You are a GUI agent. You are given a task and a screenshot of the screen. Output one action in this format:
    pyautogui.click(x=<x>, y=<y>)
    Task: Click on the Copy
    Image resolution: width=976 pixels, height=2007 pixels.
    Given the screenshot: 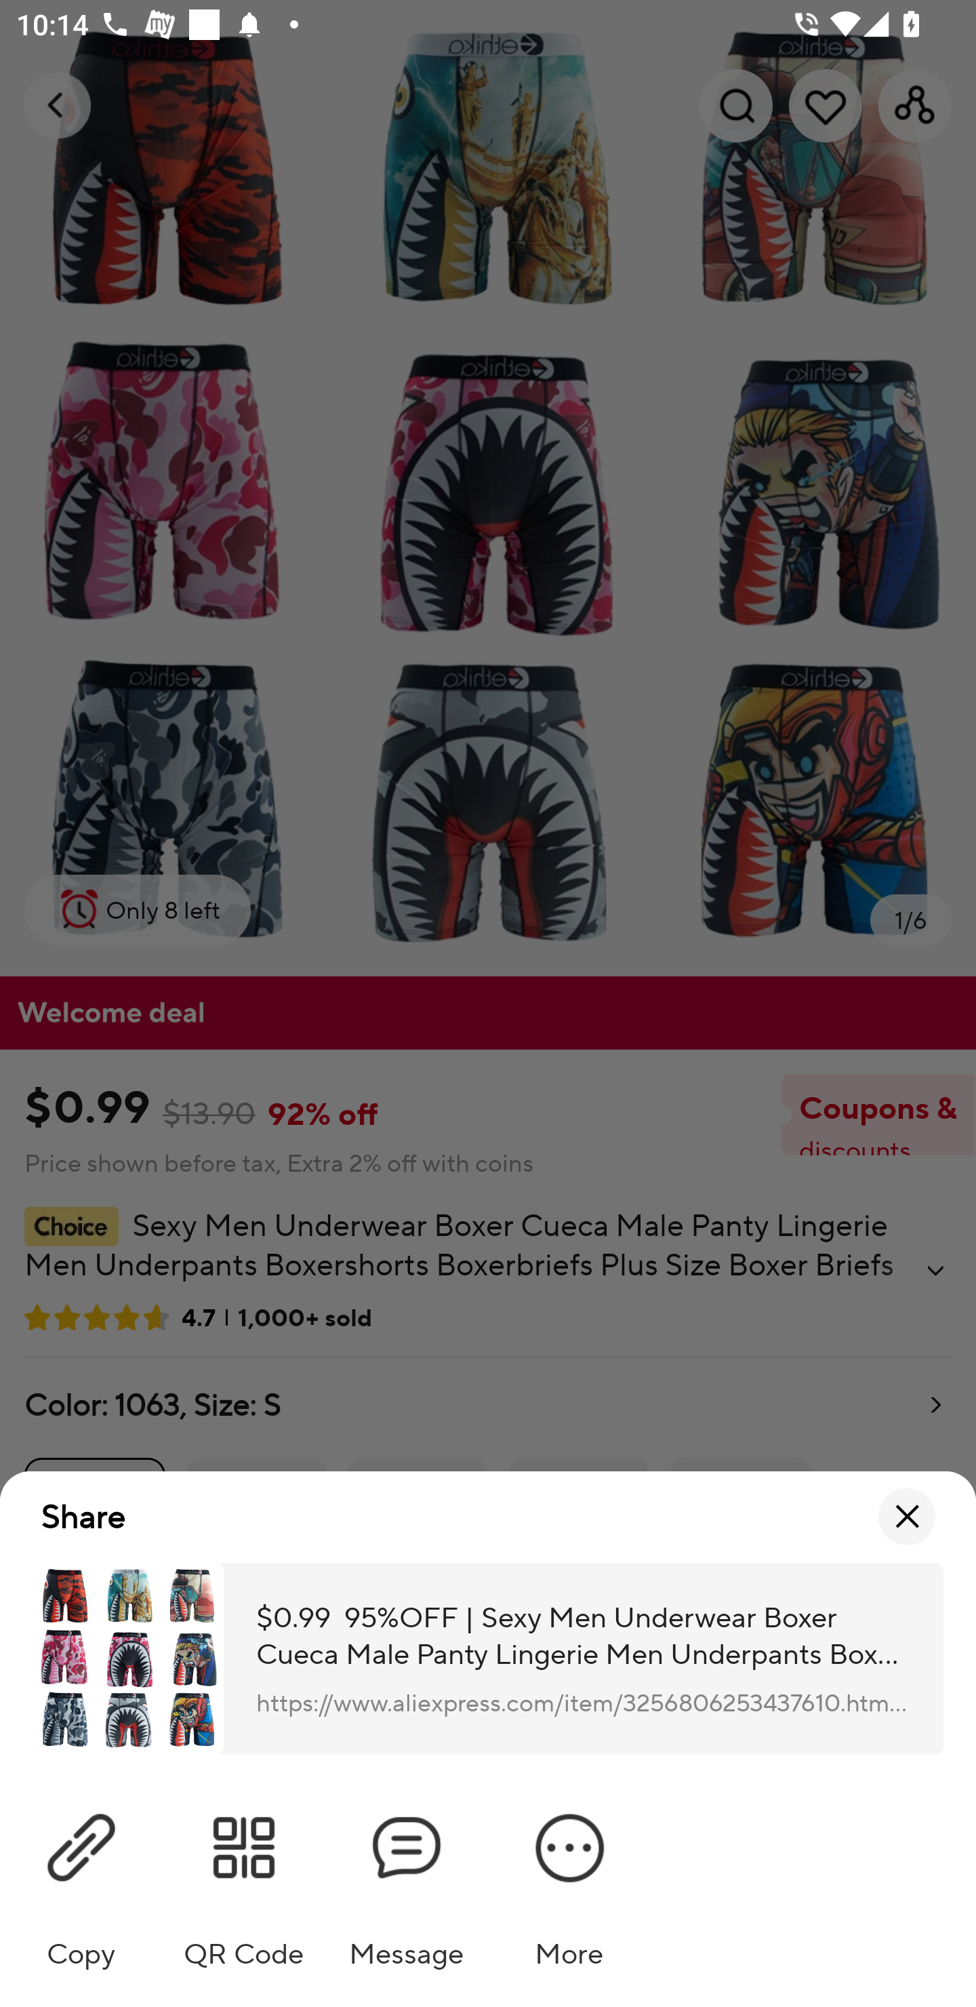 What is the action you would take?
    pyautogui.click(x=81, y=1881)
    